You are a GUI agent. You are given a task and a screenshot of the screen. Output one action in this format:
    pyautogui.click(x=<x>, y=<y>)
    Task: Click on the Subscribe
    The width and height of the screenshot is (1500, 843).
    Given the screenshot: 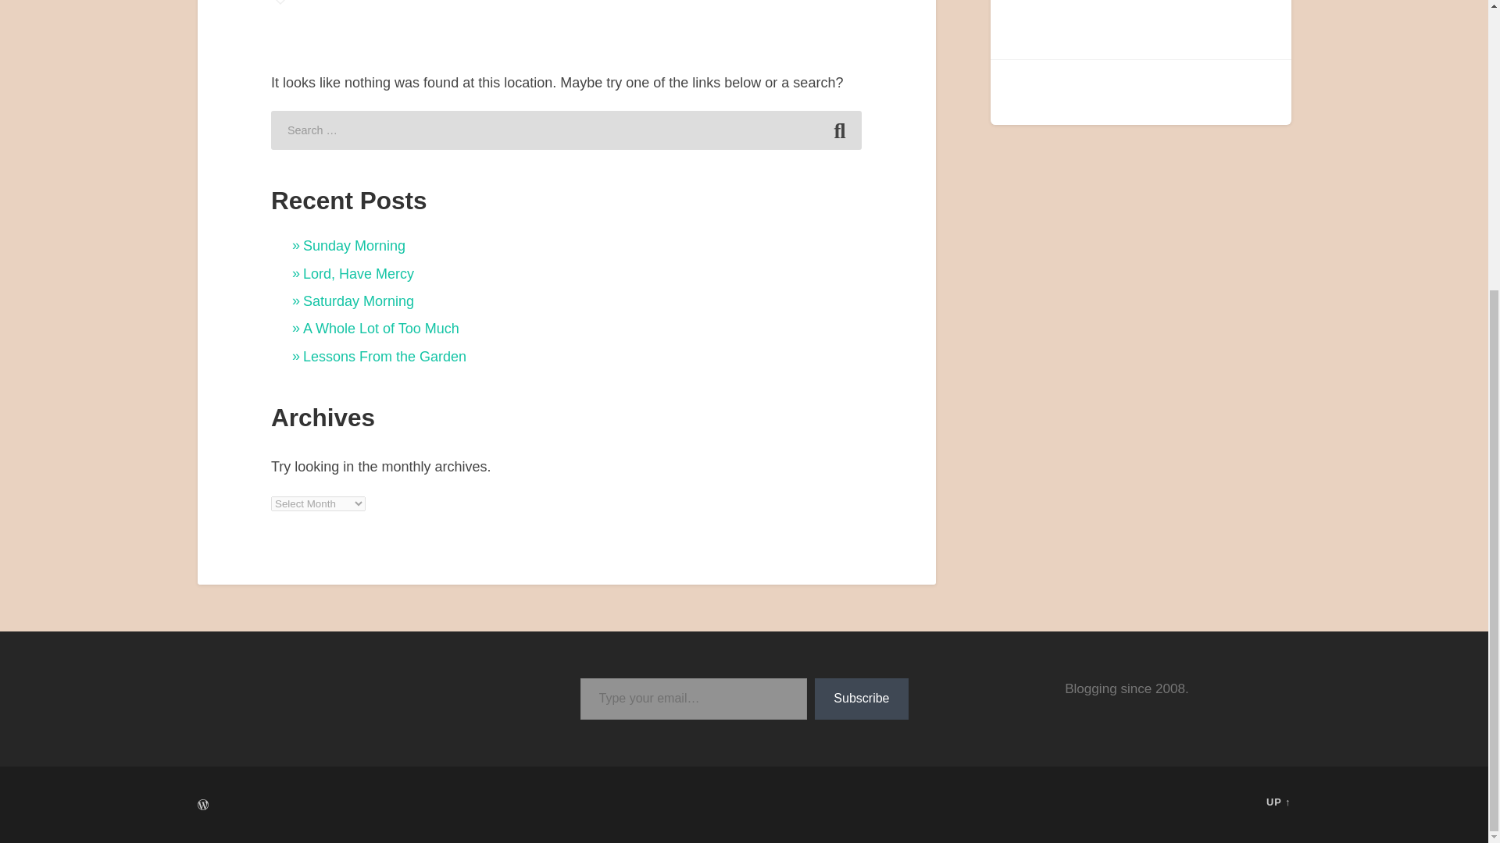 What is the action you would take?
    pyautogui.click(x=861, y=699)
    